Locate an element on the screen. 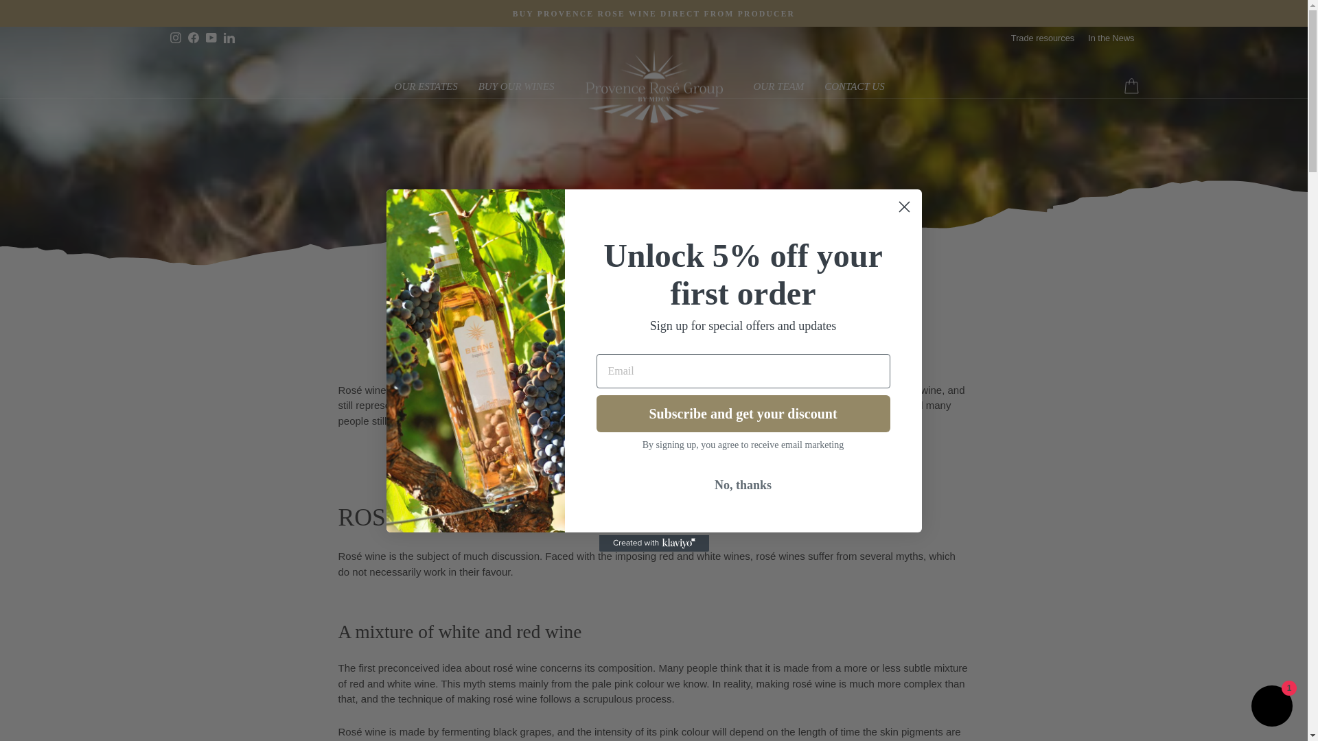 The height and width of the screenshot is (741, 1318). Provencerose on Instagram is located at coordinates (174, 38).